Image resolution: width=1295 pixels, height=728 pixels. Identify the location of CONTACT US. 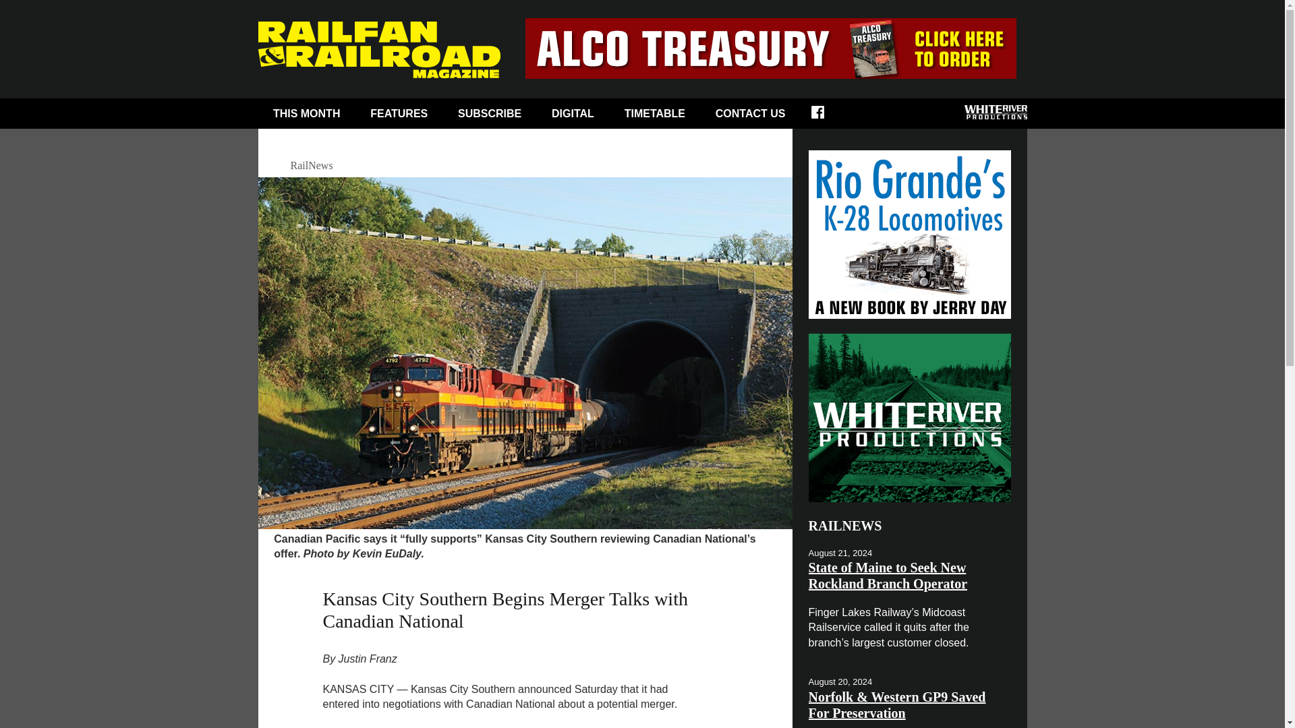
(750, 113).